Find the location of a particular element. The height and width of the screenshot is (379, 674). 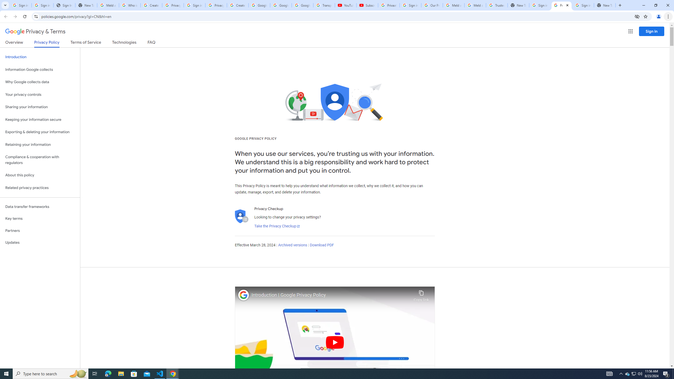

Your privacy controls is located at coordinates (40, 95).